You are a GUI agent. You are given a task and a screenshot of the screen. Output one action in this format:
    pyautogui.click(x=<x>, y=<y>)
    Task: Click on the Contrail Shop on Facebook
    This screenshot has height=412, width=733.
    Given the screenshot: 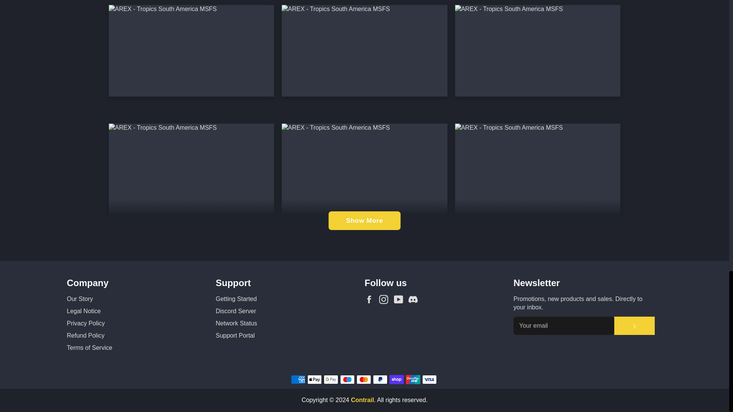 What is the action you would take?
    pyautogui.click(x=371, y=299)
    